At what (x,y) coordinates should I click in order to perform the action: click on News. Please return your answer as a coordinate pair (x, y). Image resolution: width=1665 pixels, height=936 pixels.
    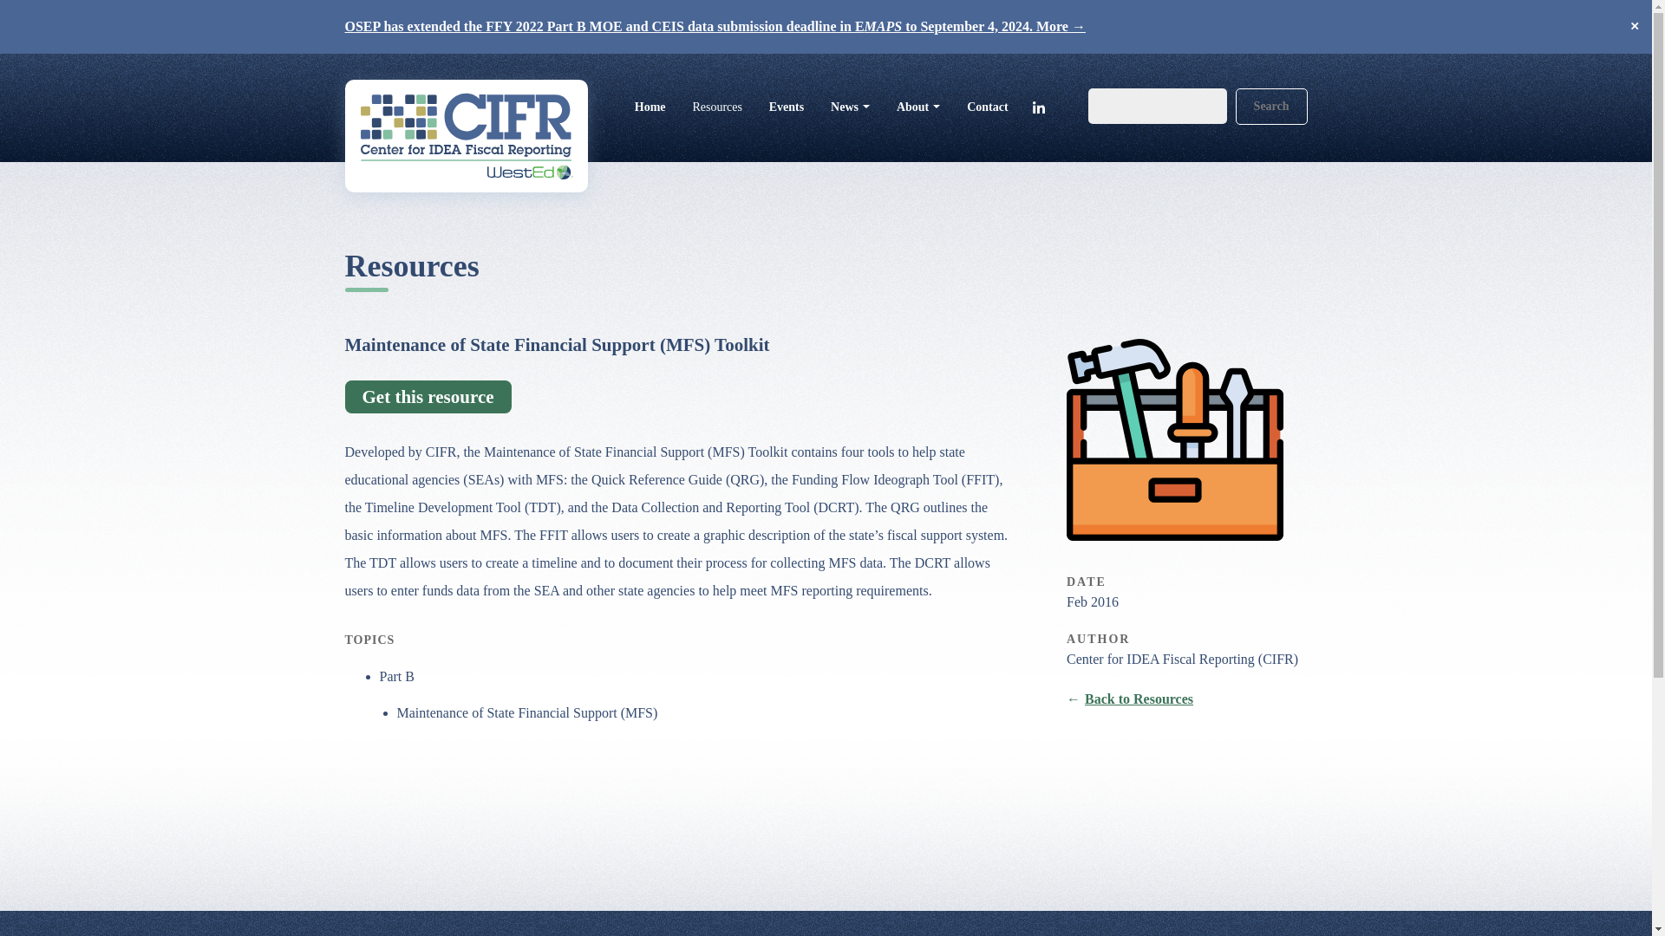
    Looking at the image, I should click on (850, 107).